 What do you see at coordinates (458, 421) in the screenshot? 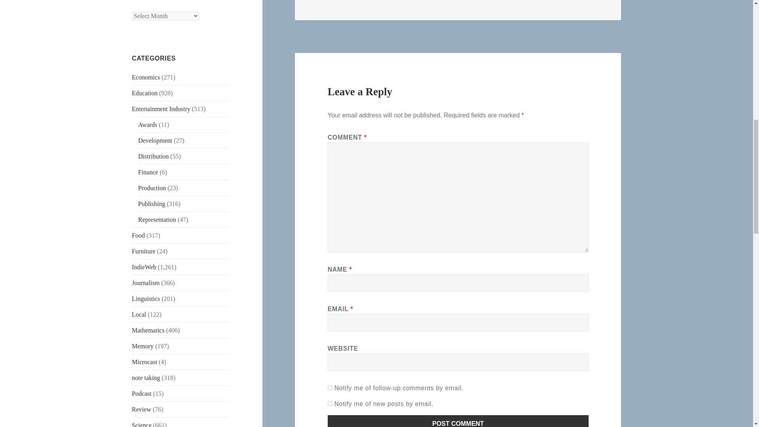
I see `Post Comment` at bounding box center [458, 421].